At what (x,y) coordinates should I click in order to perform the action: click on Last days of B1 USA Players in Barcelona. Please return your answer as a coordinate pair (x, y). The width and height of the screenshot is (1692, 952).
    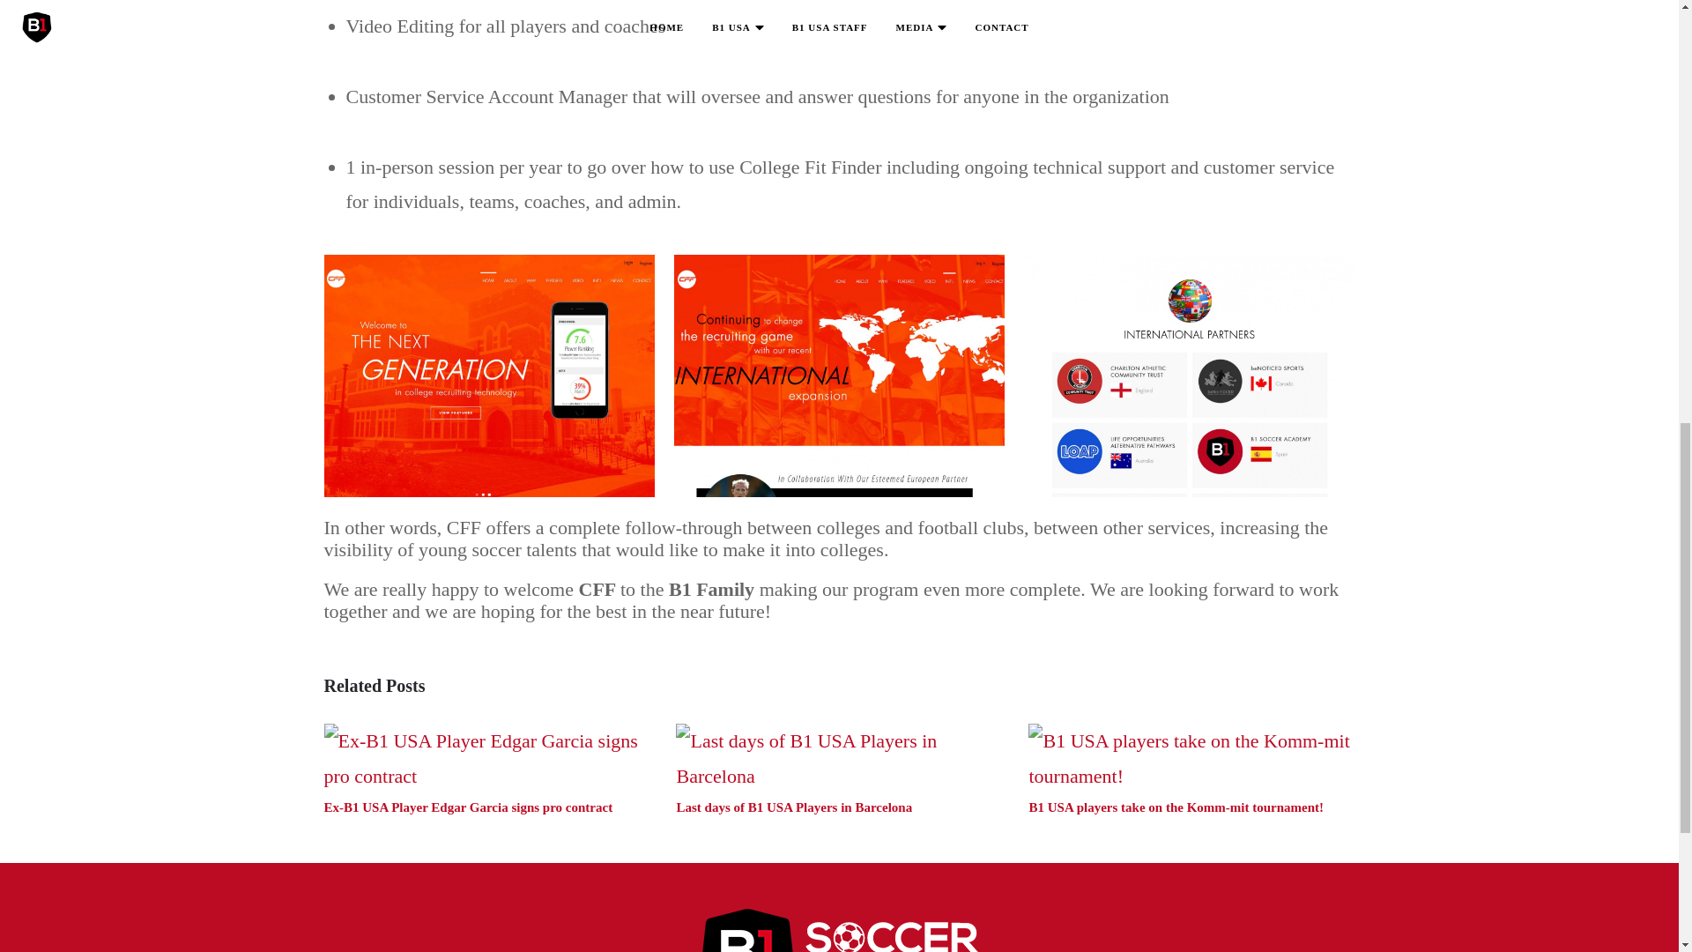
    Looking at the image, I should click on (838, 760).